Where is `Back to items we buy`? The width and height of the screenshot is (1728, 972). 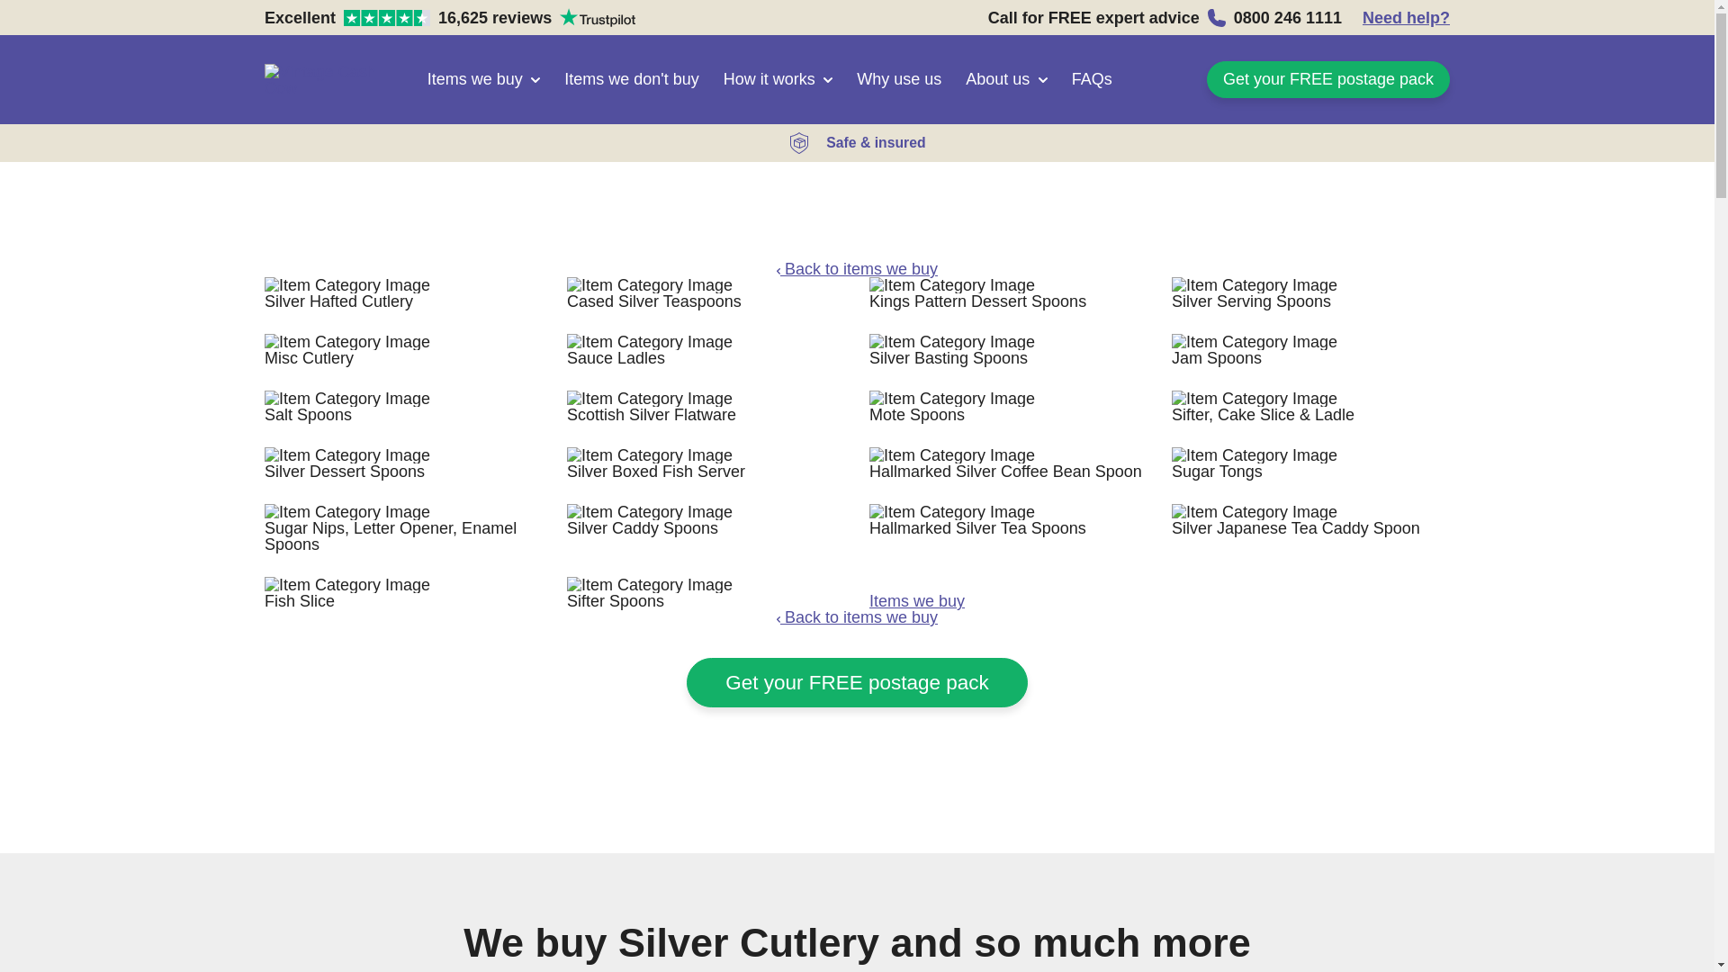
Back to items we buy is located at coordinates (1092, 79).